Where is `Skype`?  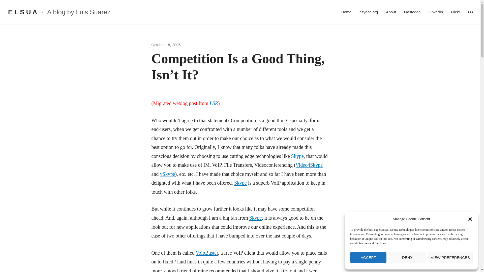
Skype is located at coordinates (297, 156).